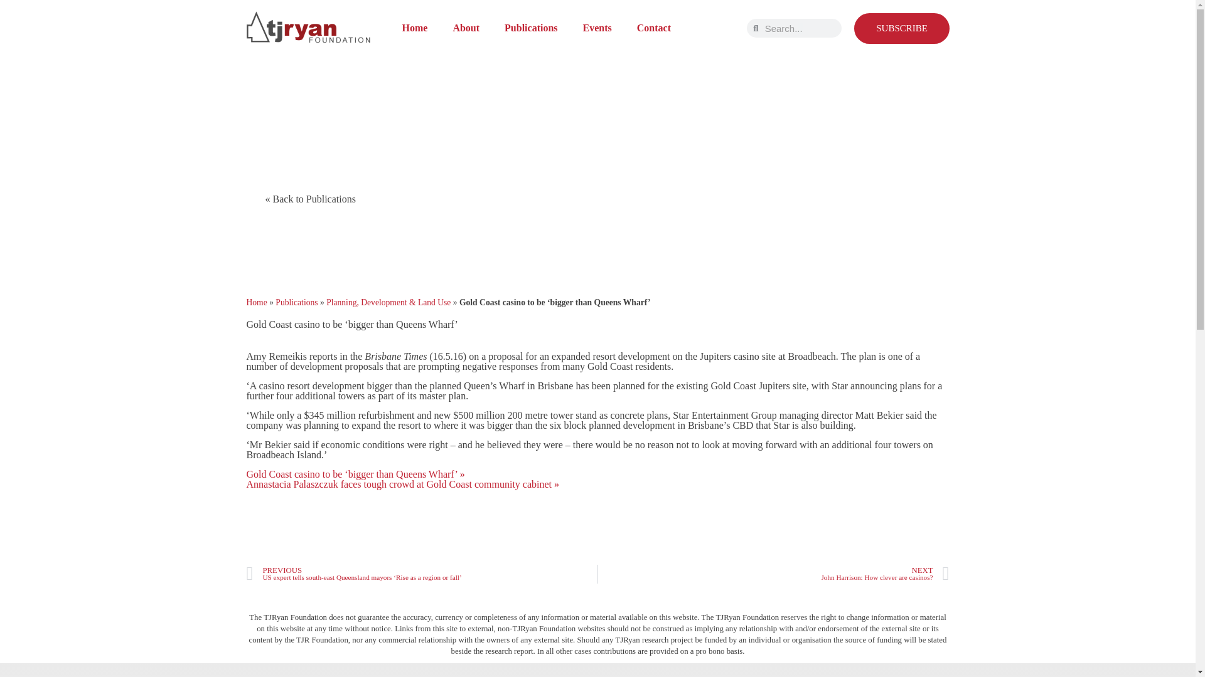  I want to click on About, so click(466, 28).